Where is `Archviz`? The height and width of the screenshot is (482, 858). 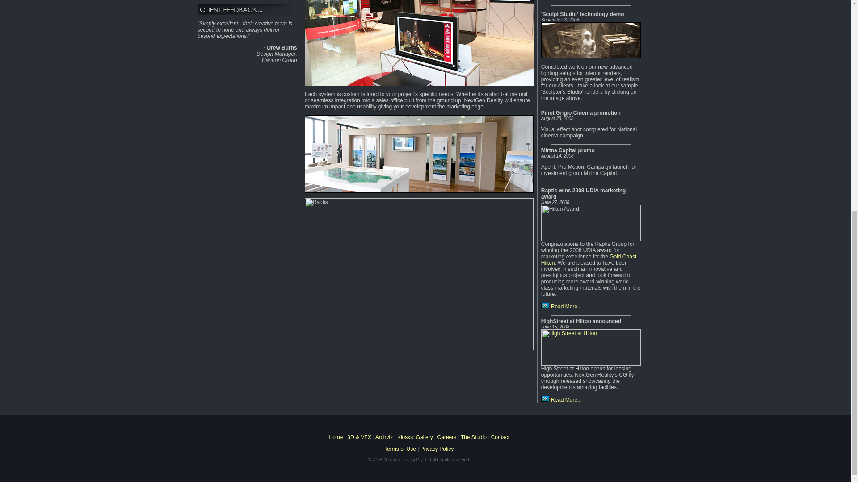 Archviz is located at coordinates (384, 437).